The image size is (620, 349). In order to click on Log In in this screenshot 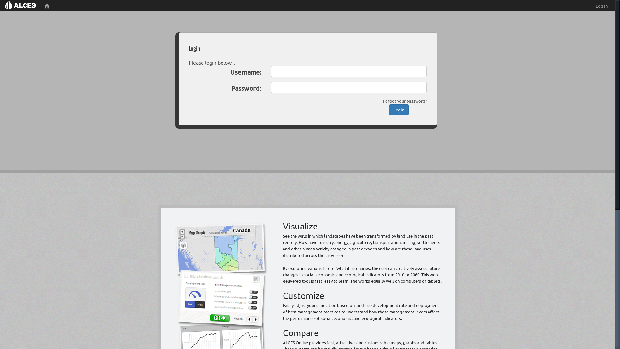, I will do `click(602, 6)`.